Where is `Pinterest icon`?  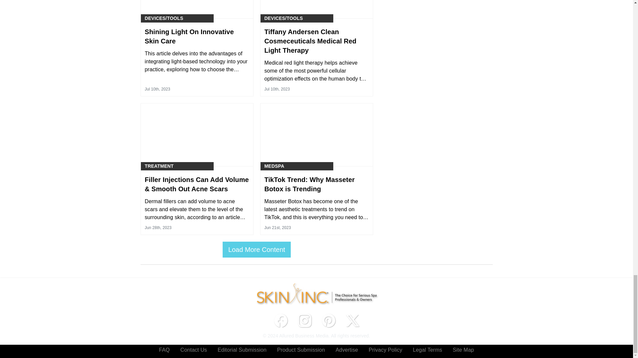 Pinterest icon is located at coordinates (328, 321).